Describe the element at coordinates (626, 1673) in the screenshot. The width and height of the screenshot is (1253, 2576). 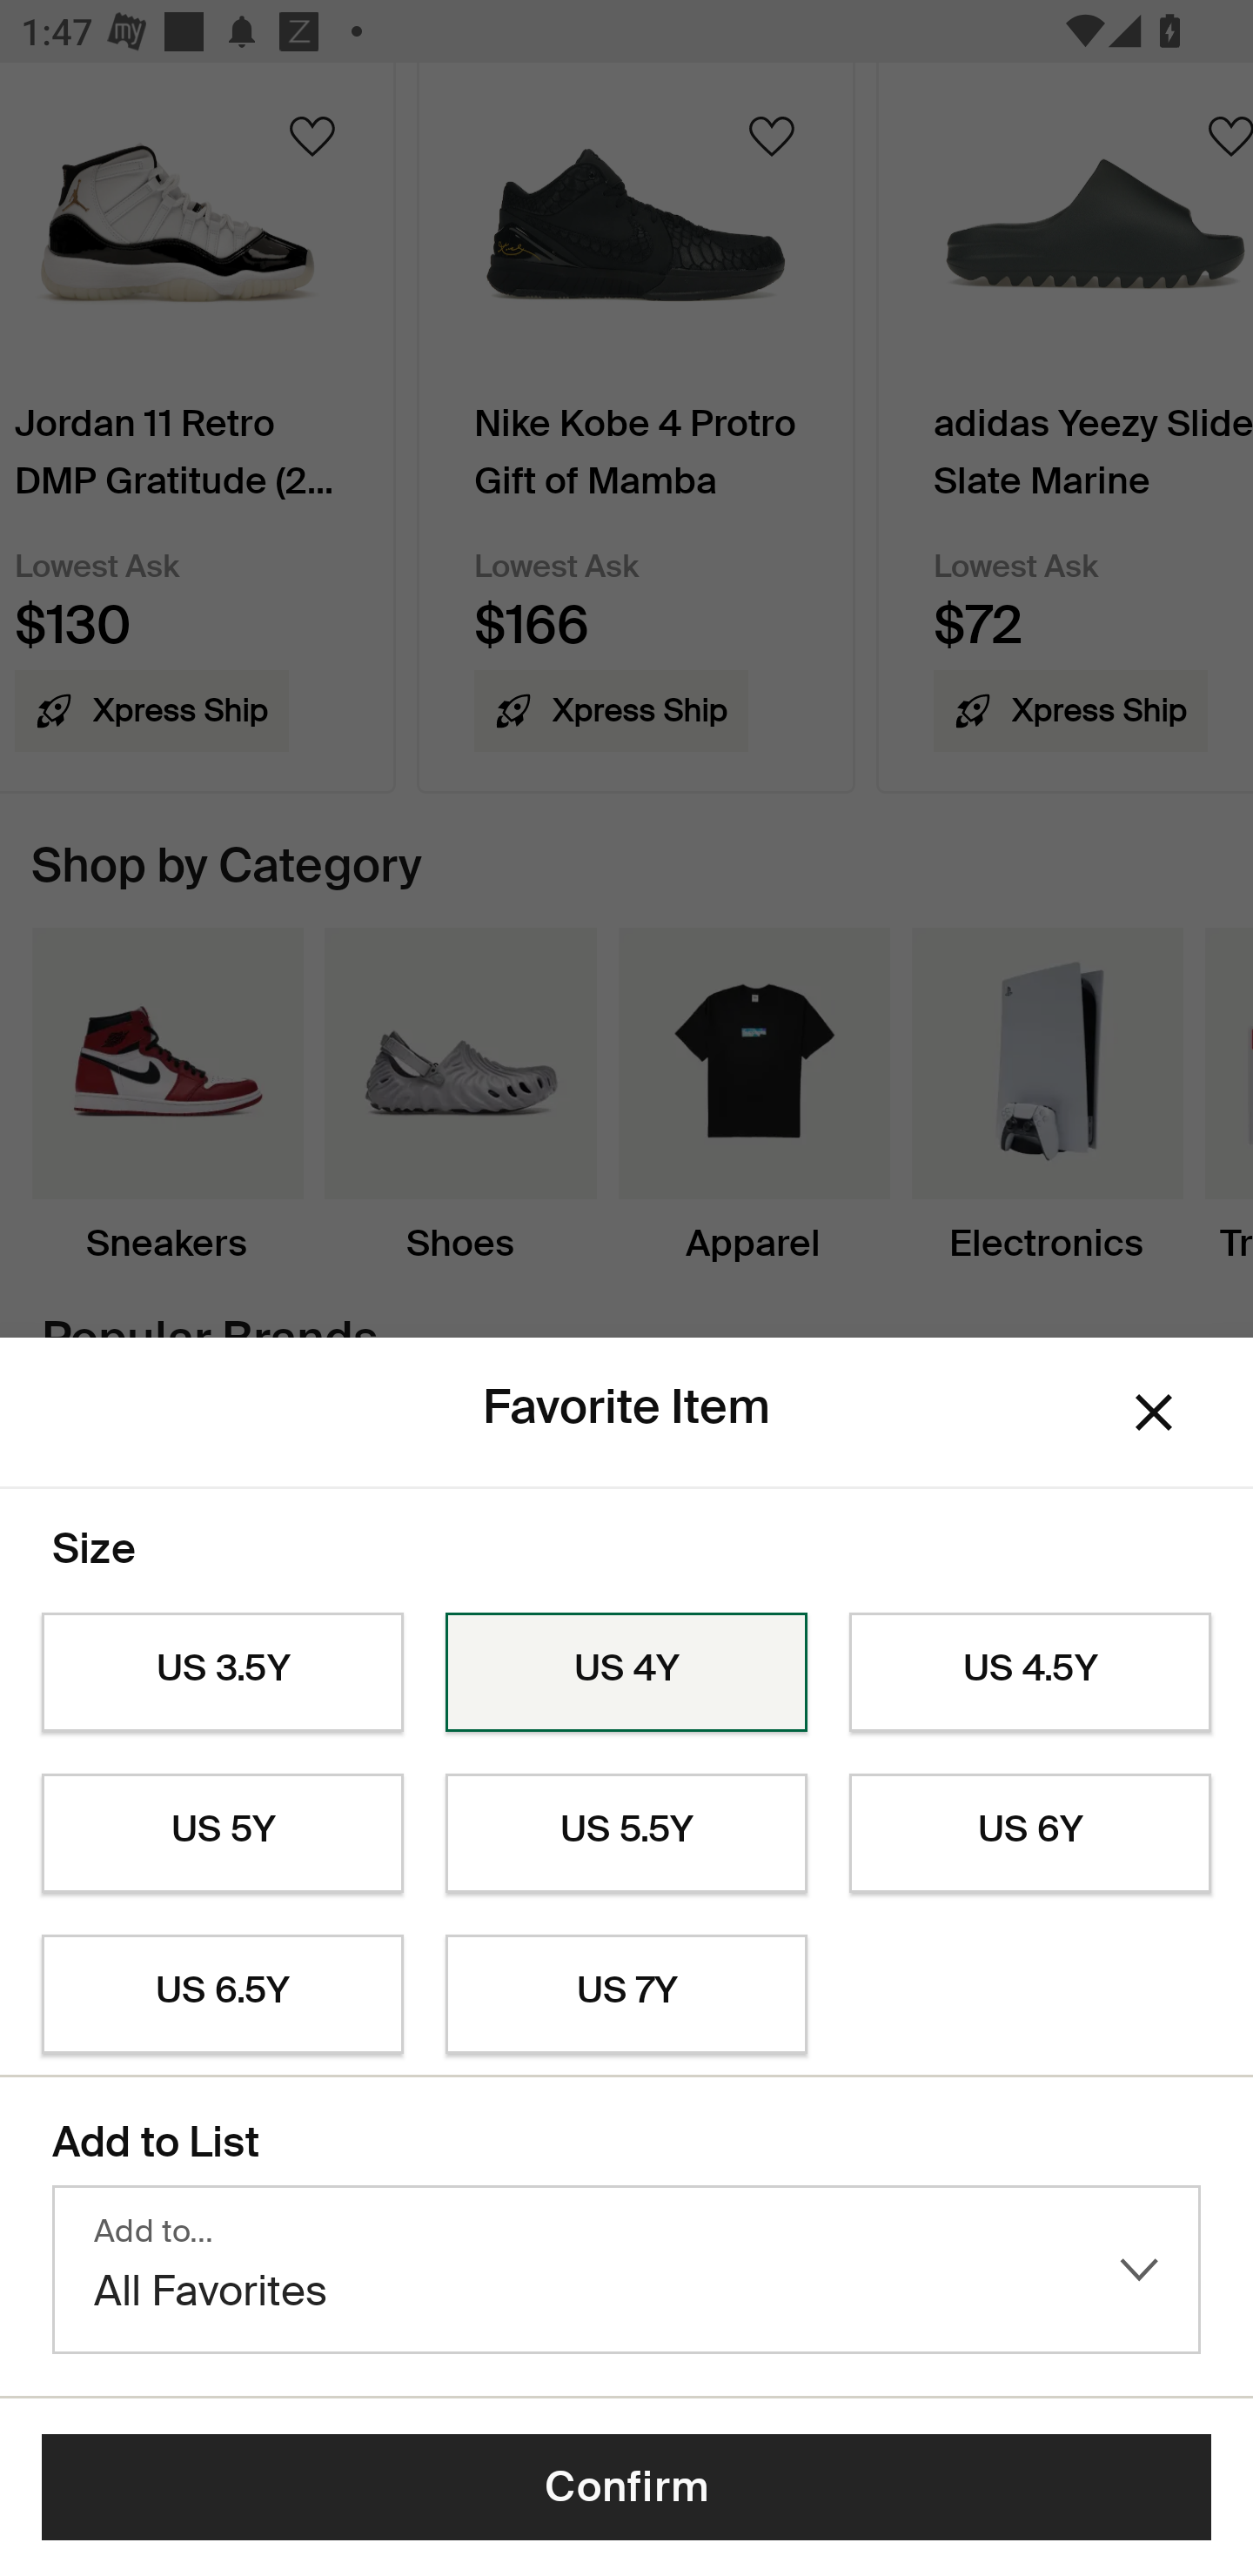
I see `US 4Y` at that location.